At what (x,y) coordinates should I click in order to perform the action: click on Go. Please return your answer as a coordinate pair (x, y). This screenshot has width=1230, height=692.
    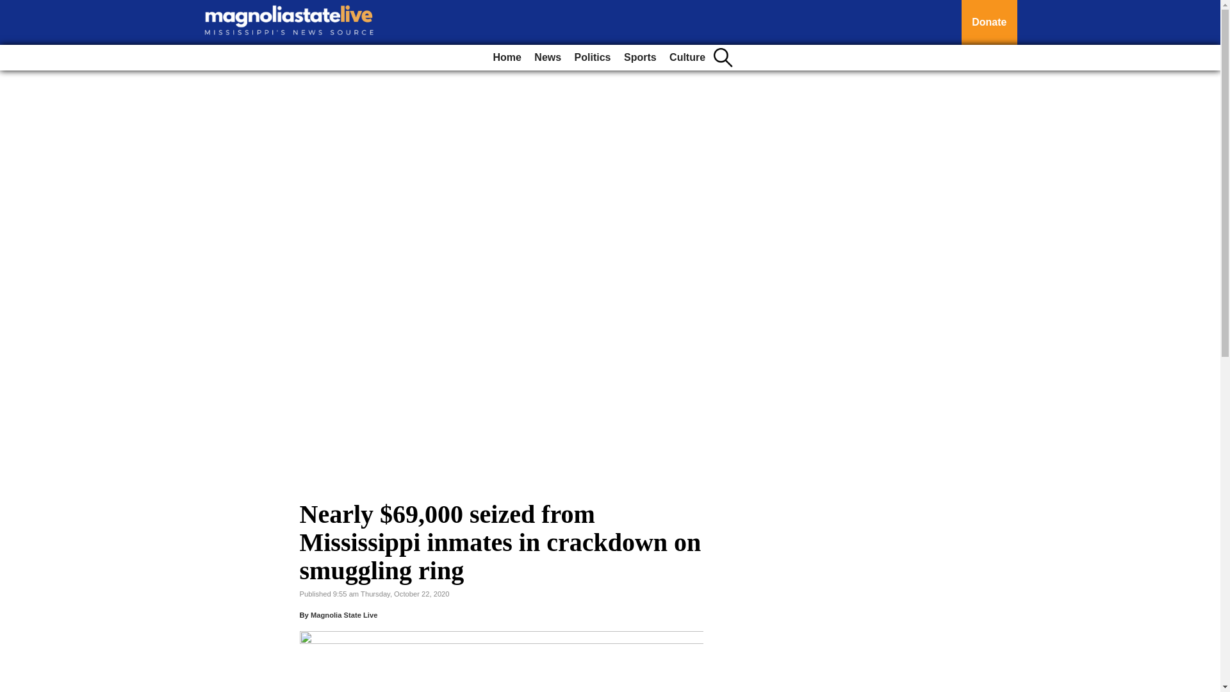
    Looking at the image, I should click on (12, 8).